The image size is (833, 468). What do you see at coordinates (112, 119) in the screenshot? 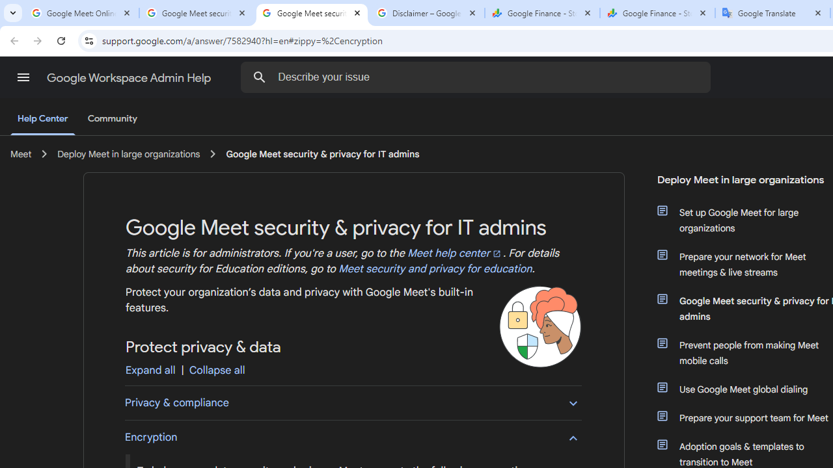
I see `Community` at bounding box center [112, 119].